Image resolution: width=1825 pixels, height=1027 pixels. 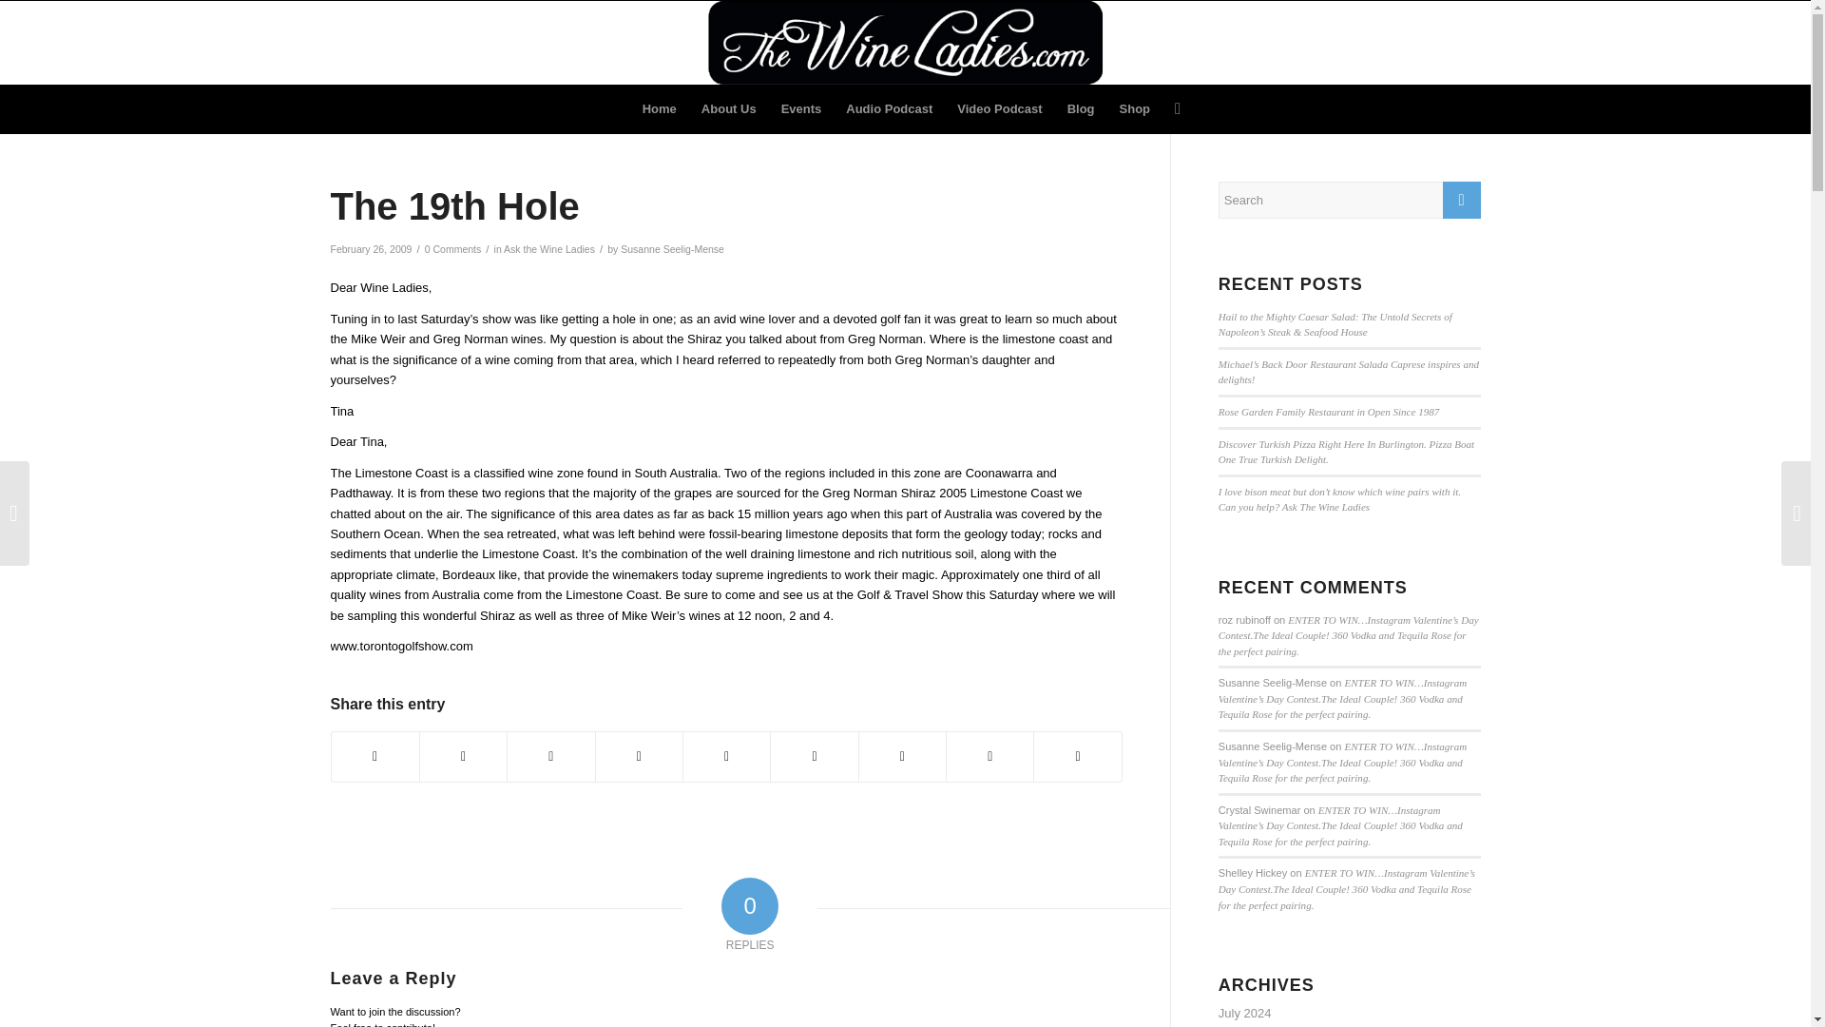 What do you see at coordinates (672, 248) in the screenshot?
I see `Posts by Susanne Seelig-Mense` at bounding box center [672, 248].